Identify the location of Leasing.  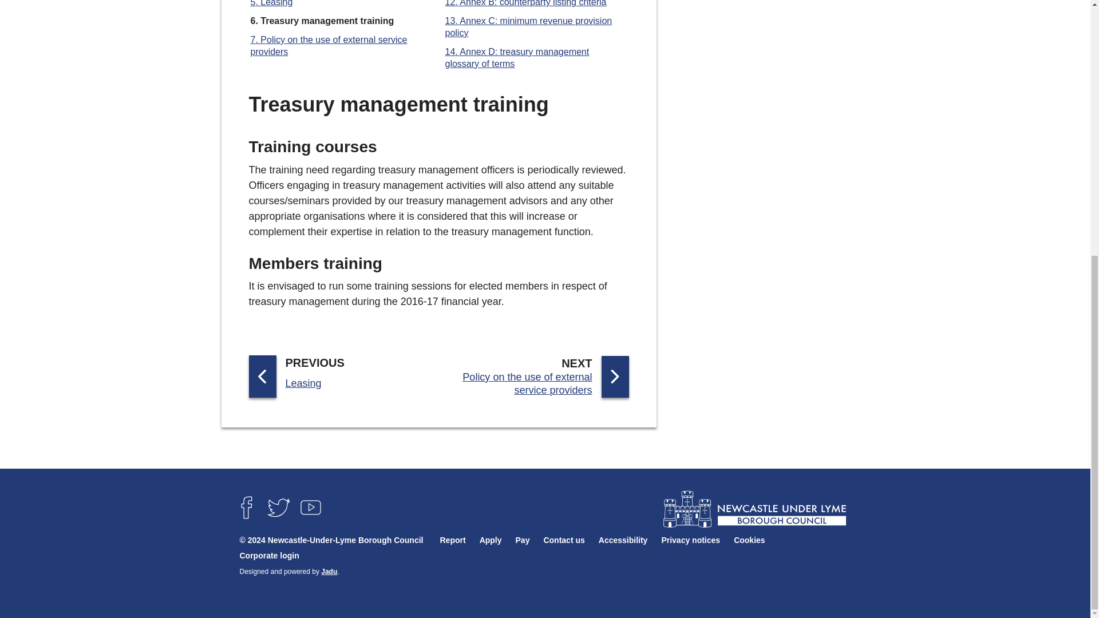
(271, 3).